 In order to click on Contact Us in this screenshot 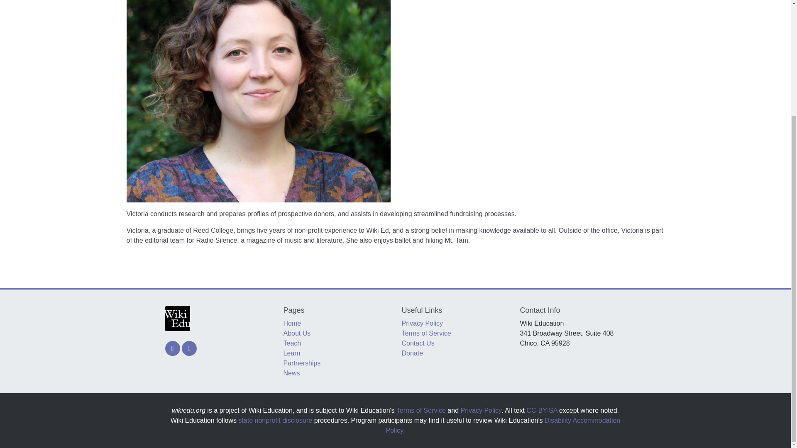, I will do `click(418, 343)`.